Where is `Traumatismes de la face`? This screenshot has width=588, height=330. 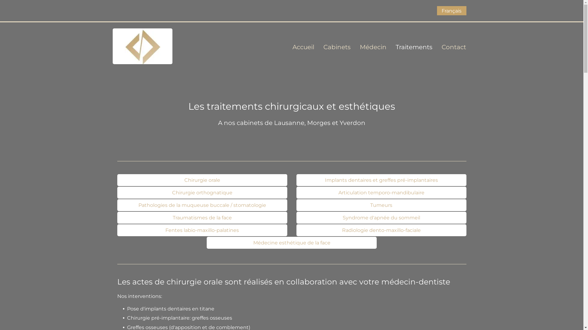
Traumatismes de la face is located at coordinates (202, 218).